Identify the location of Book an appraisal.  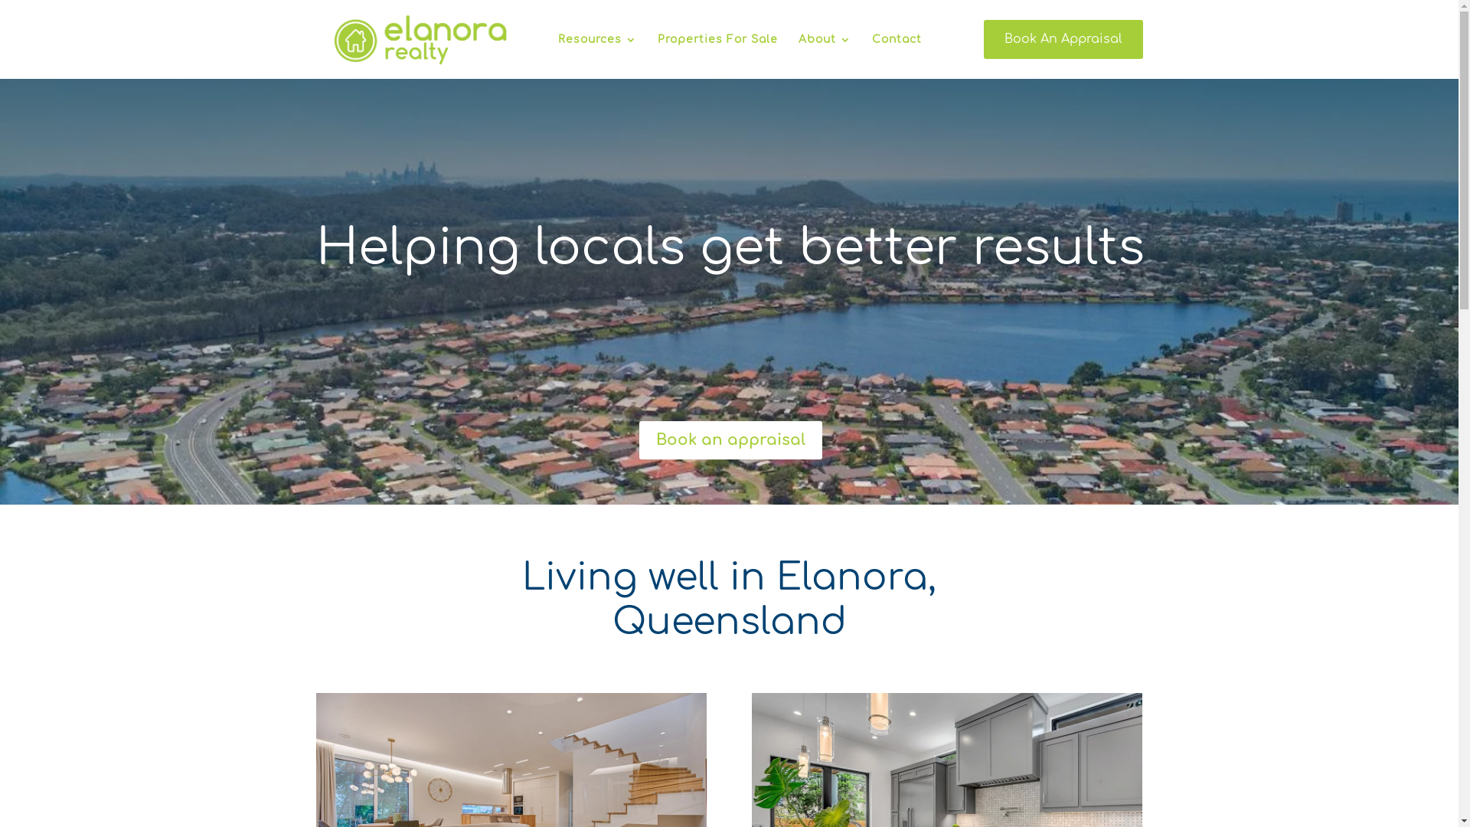
(730, 440).